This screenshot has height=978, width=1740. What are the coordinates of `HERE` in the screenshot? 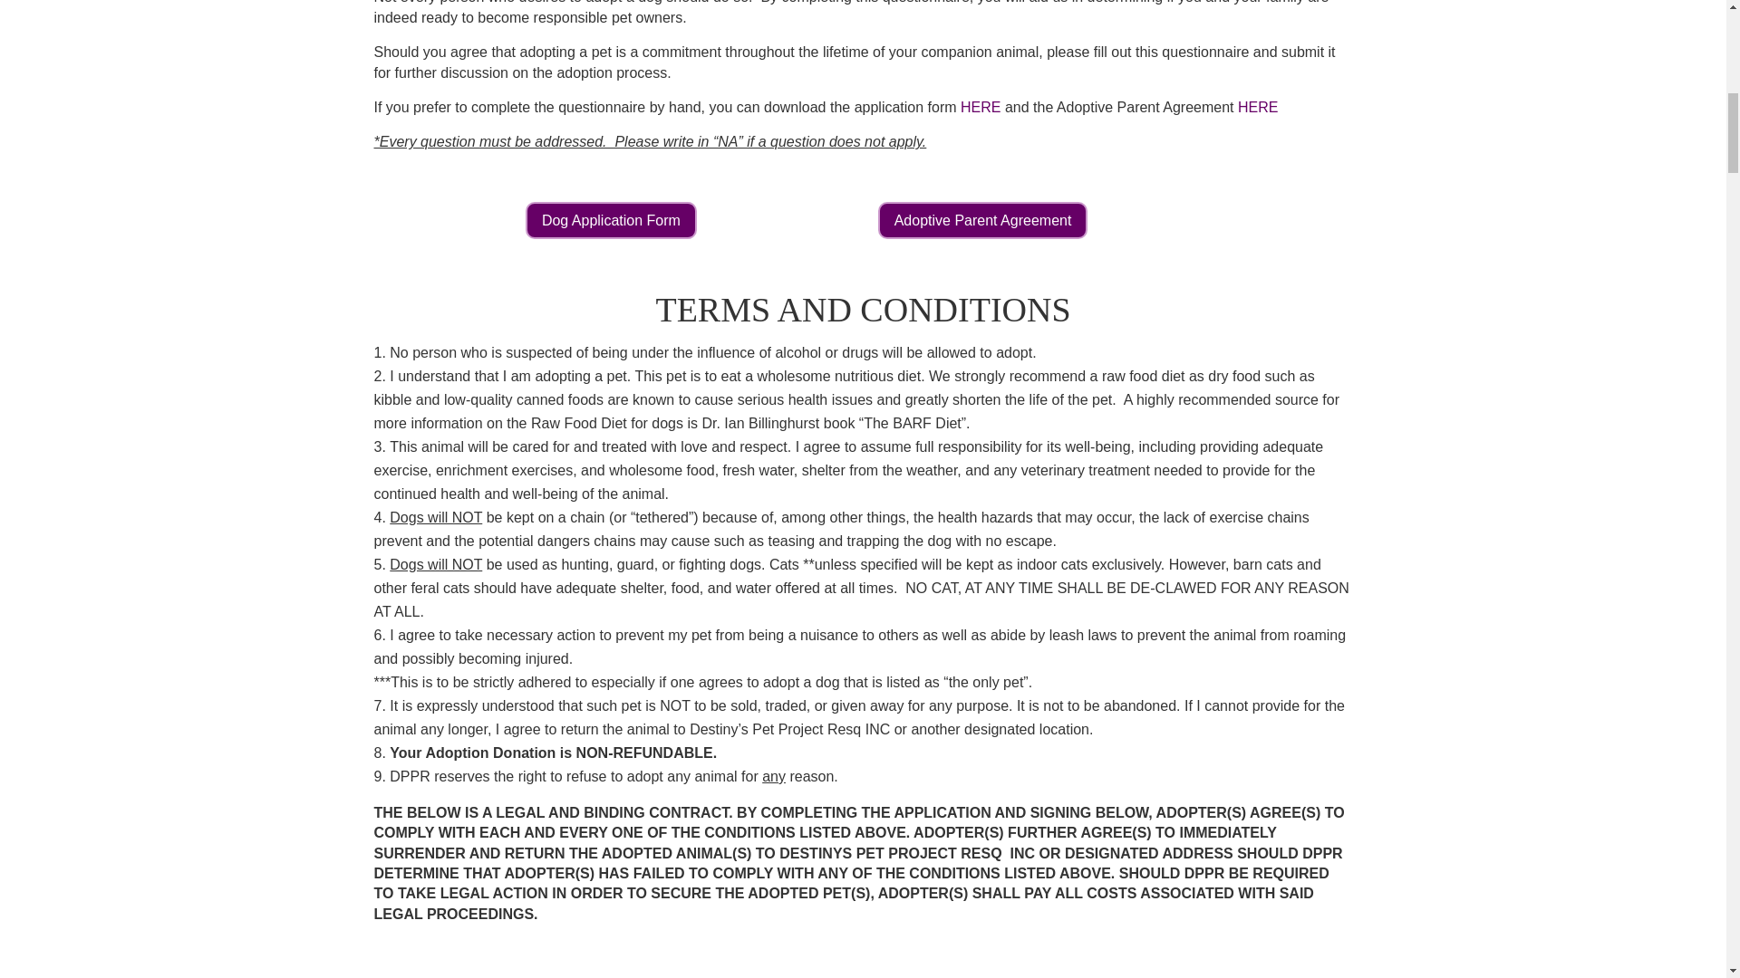 It's located at (1257, 107).